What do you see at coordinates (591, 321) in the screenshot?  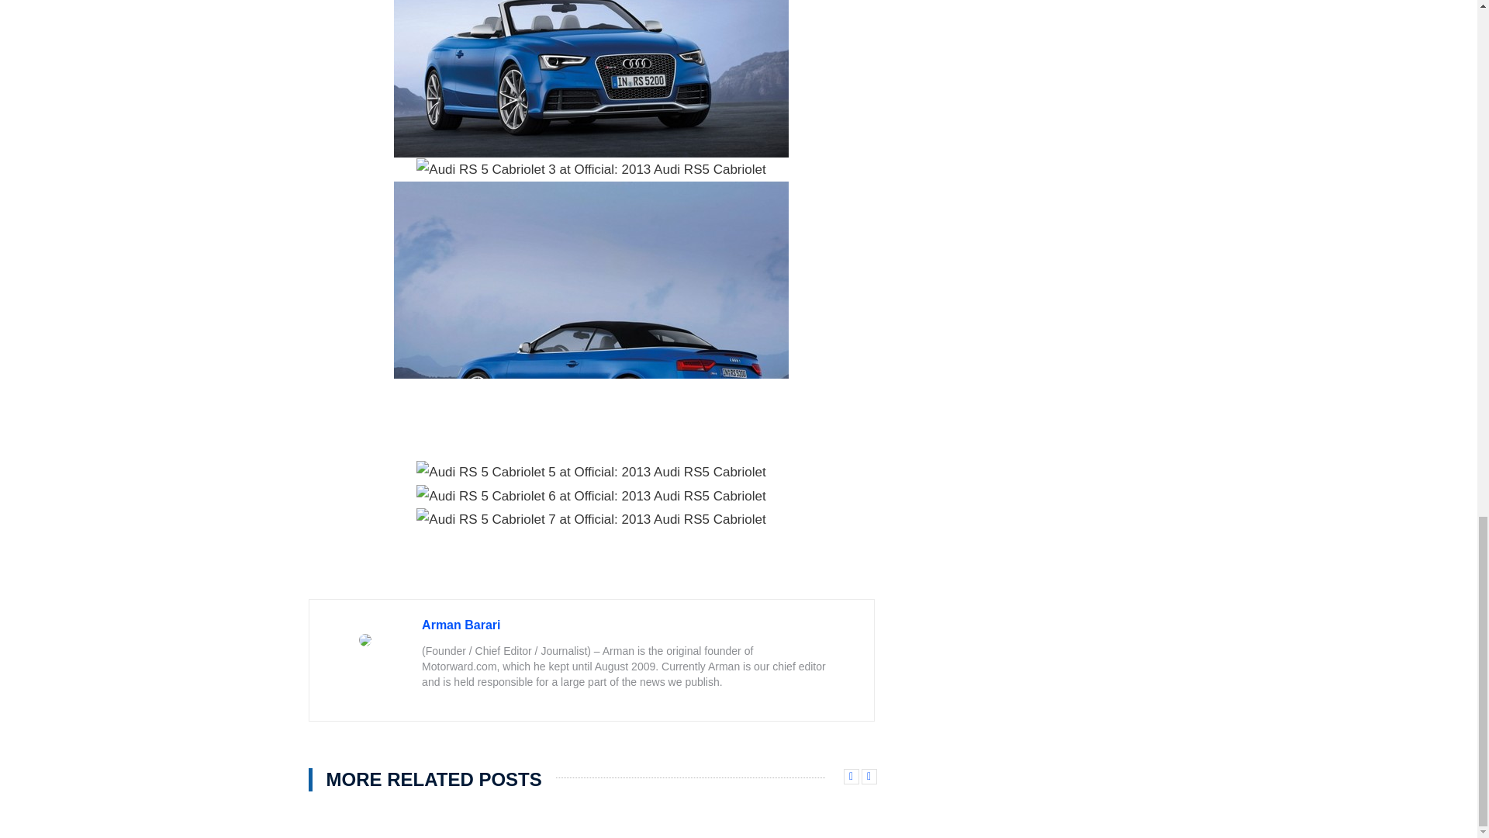 I see `Audi RS 5 Cabriolet 4` at bounding box center [591, 321].